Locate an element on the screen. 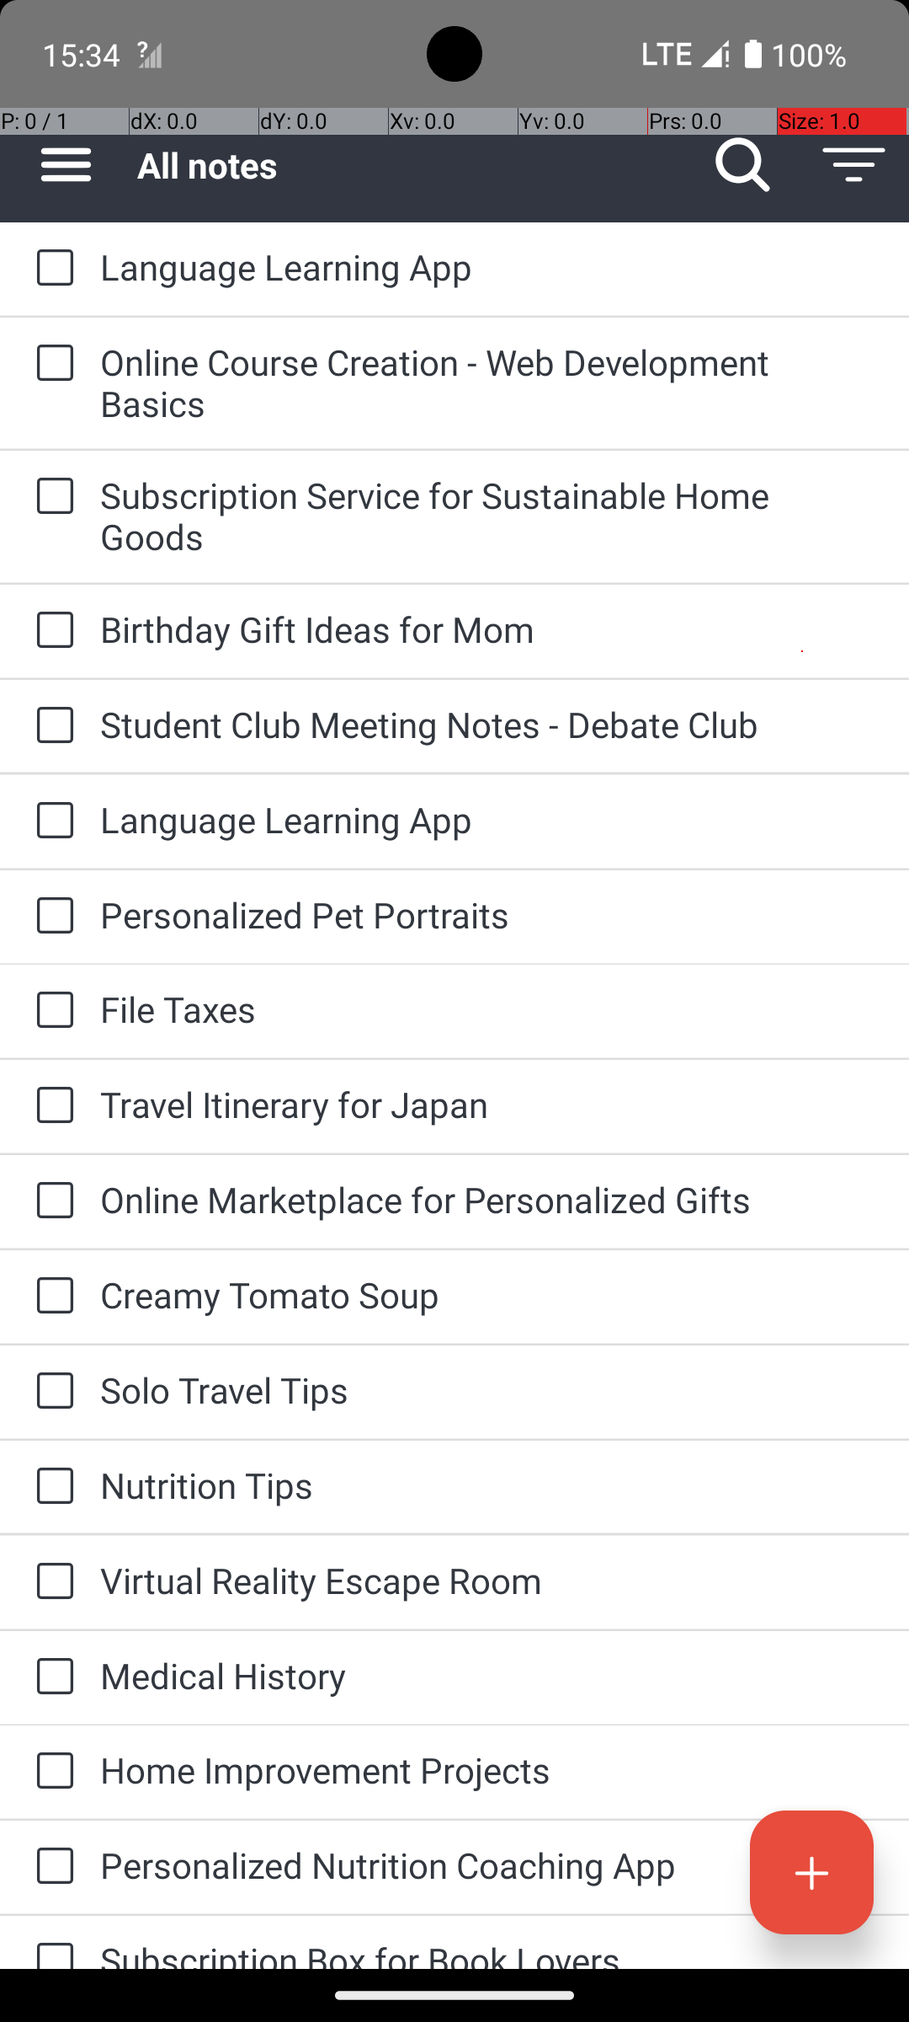  Nutrition Tips is located at coordinates (488, 1484).